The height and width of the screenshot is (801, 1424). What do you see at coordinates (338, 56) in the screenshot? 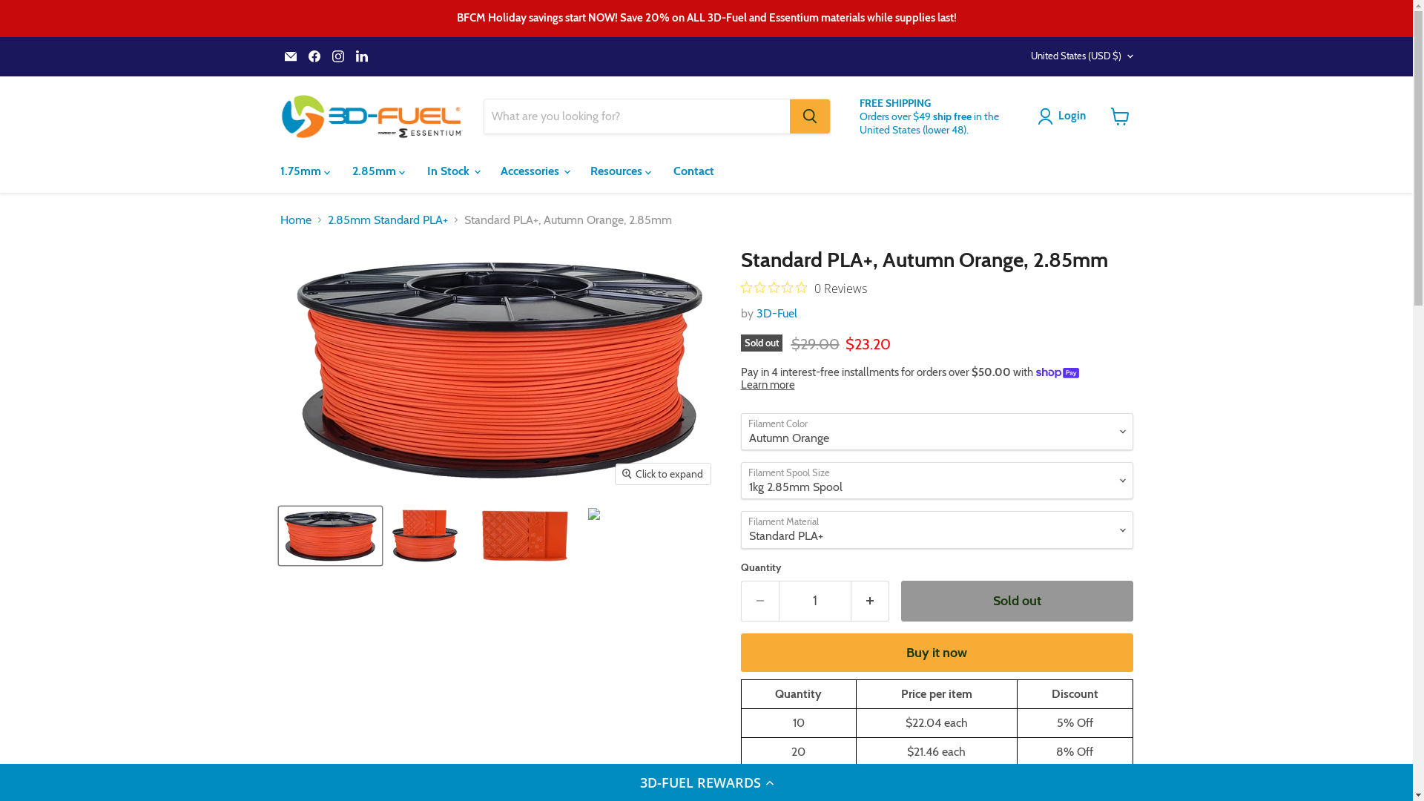
I see `Find us on Instagram` at bounding box center [338, 56].